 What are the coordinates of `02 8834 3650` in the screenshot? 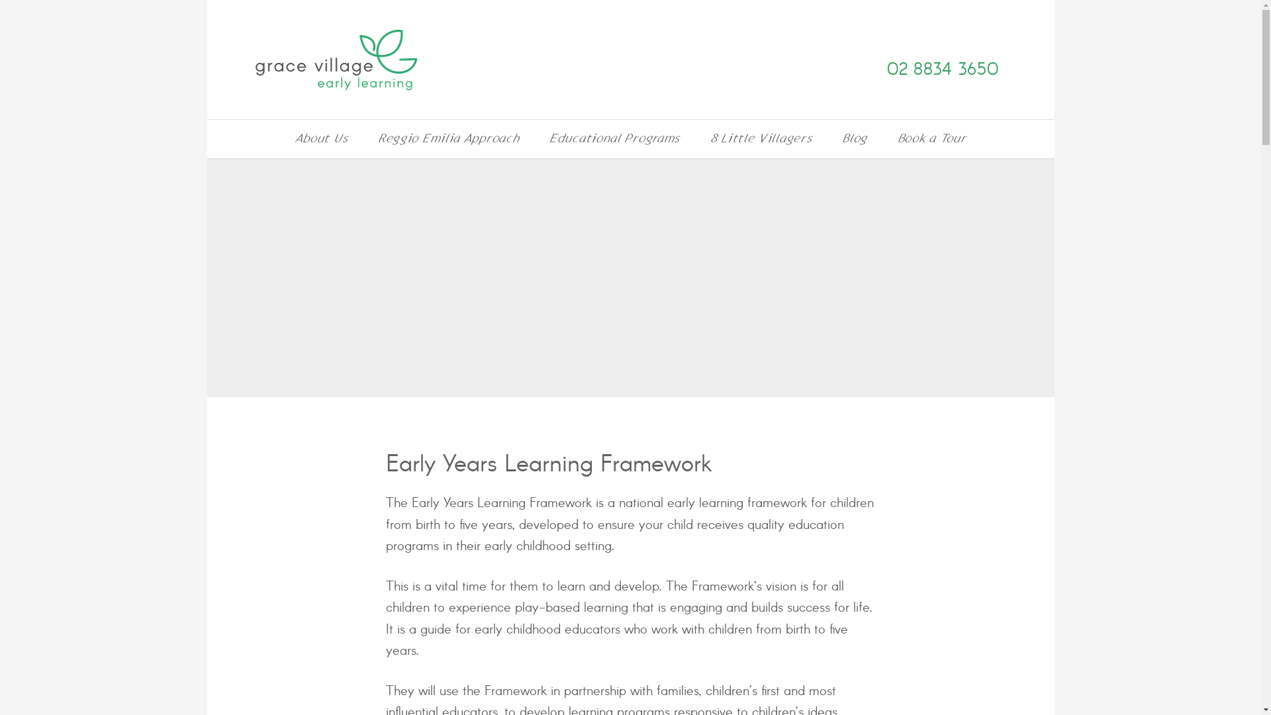 It's located at (943, 70).